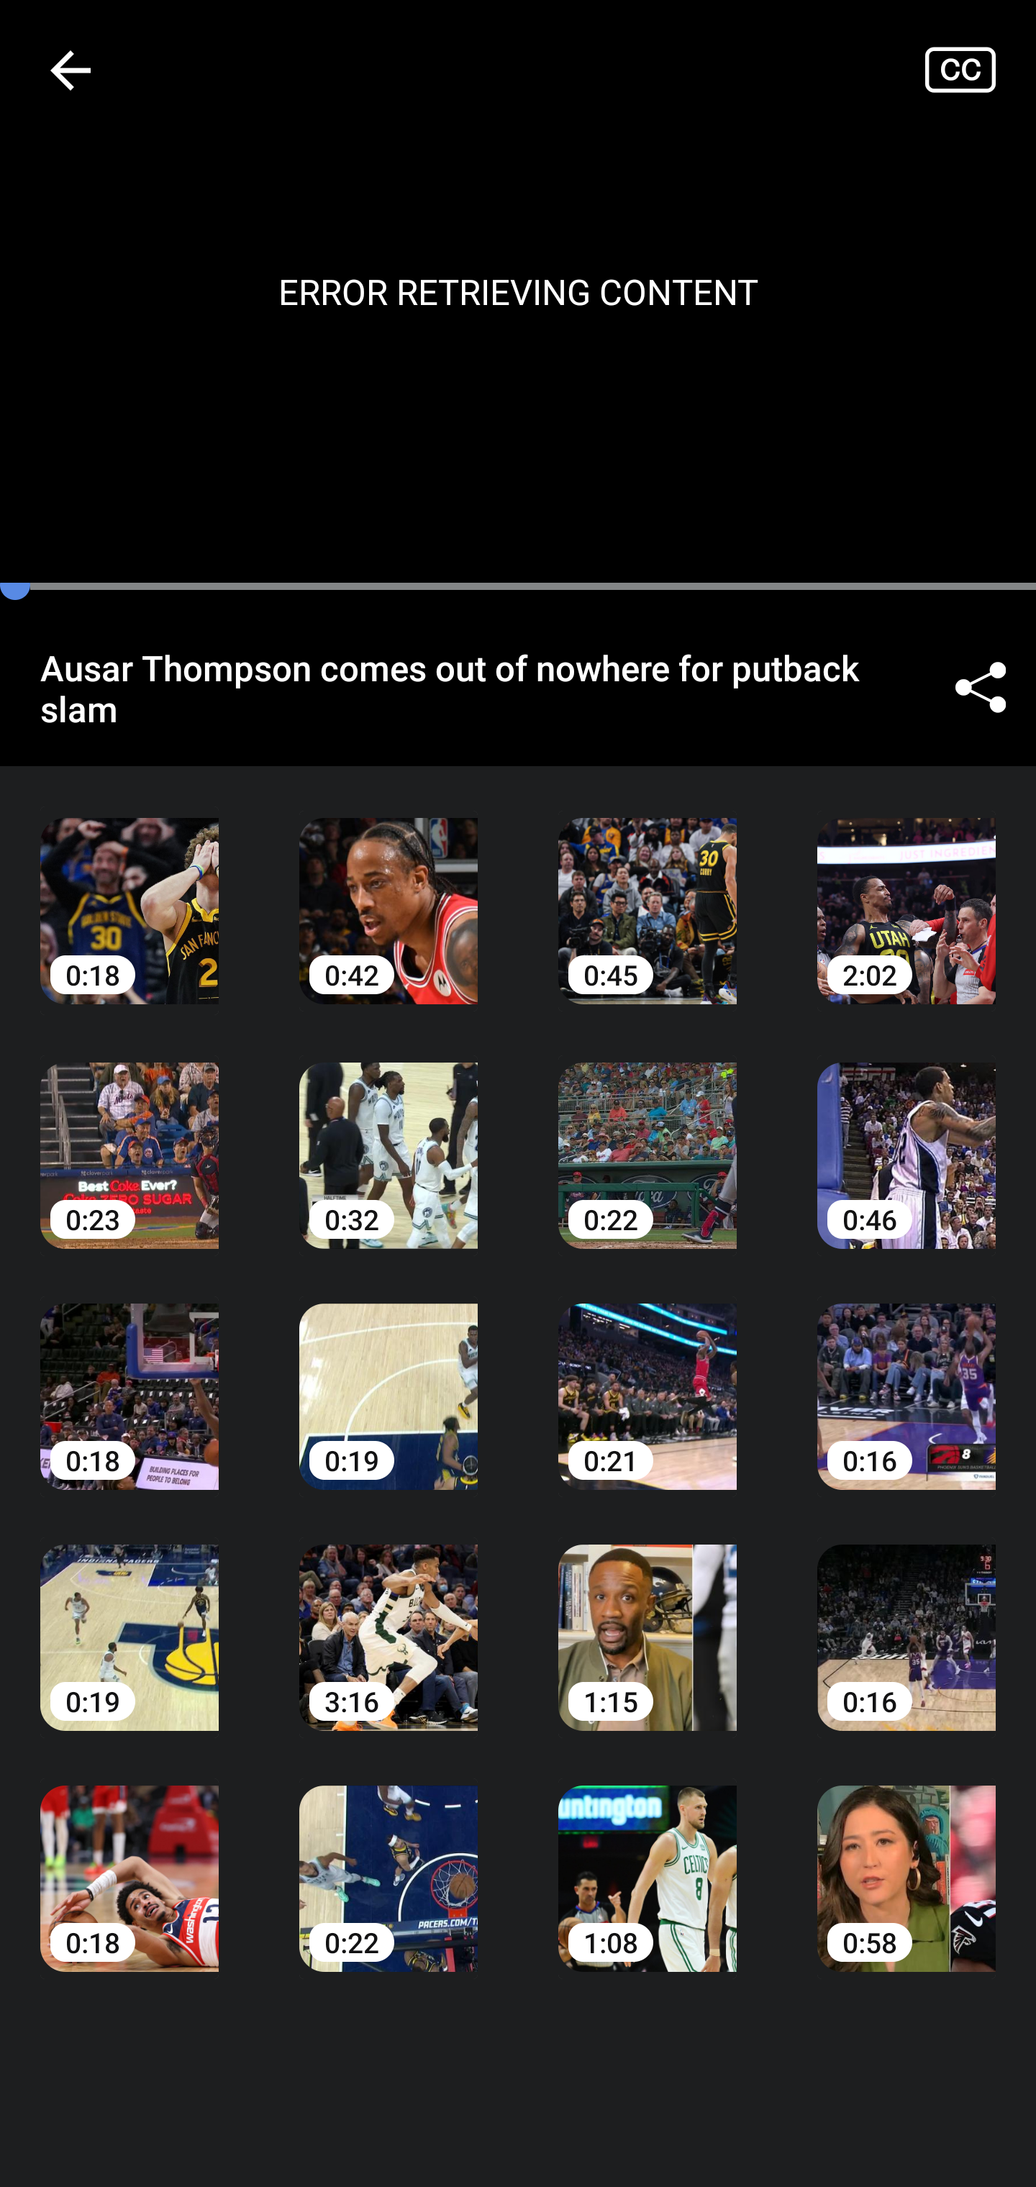 This screenshot has width=1036, height=2187. What do you see at coordinates (388, 1135) in the screenshot?
I see `0:32` at bounding box center [388, 1135].